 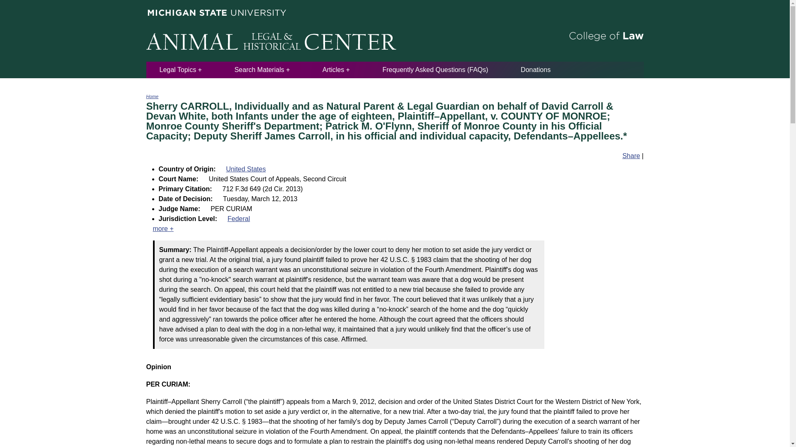 What do you see at coordinates (631, 156) in the screenshot?
I see `Share` at bounding box center [631, 156].